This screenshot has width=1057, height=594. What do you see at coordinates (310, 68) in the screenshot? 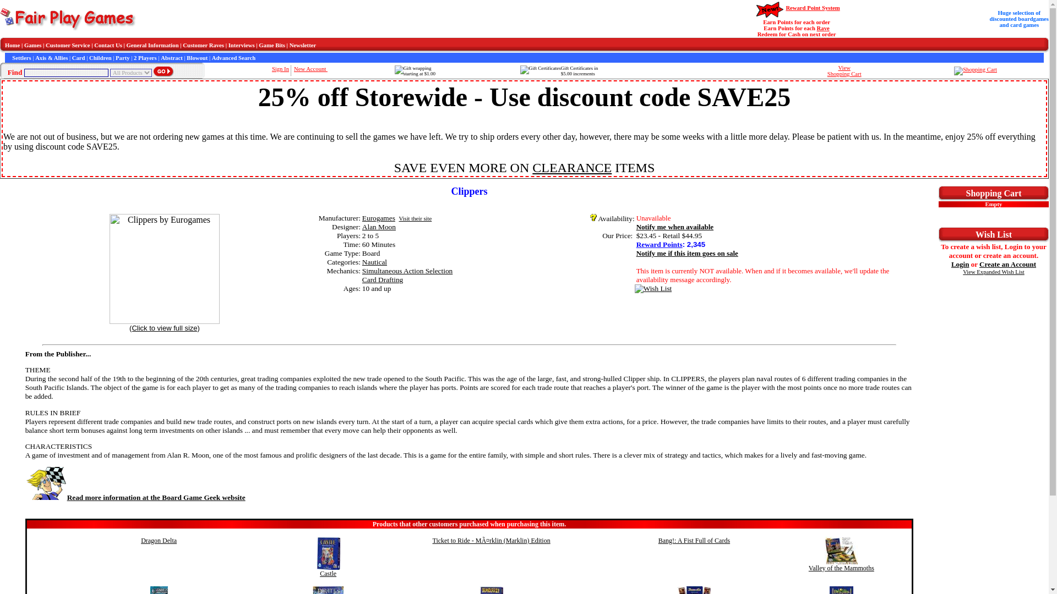
I see `New Account ` at bounding box center [310, 68].